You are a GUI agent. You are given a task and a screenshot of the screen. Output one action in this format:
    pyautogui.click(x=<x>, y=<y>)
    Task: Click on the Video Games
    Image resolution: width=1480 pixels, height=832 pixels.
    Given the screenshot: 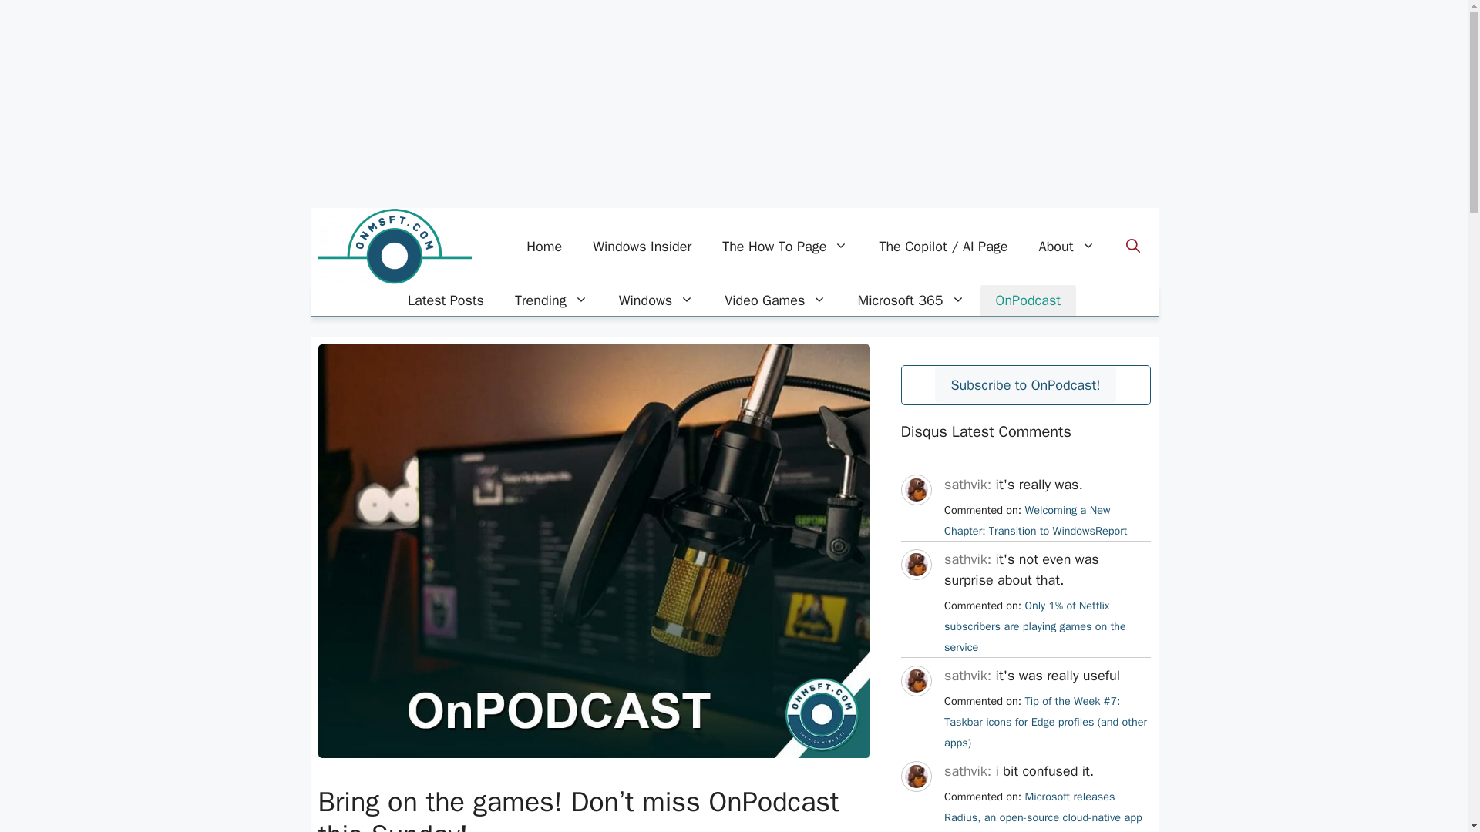 What is the action you would take?
    pyautogui.click(x=775, y=300)
    